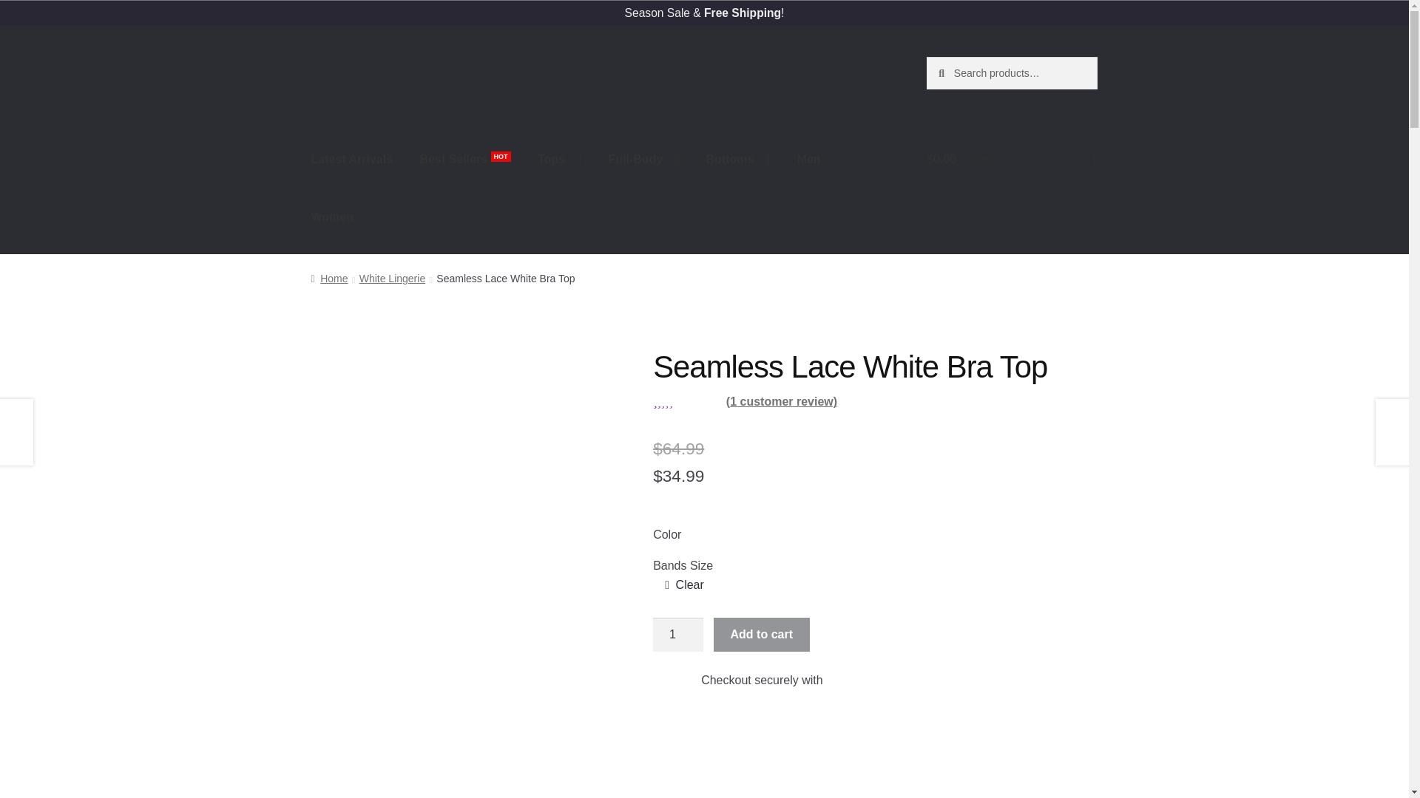  What do you see at coordinates (1012, 160) in the screenshot?
I see `View your shopping cart` at bounding box center [1012, 160].